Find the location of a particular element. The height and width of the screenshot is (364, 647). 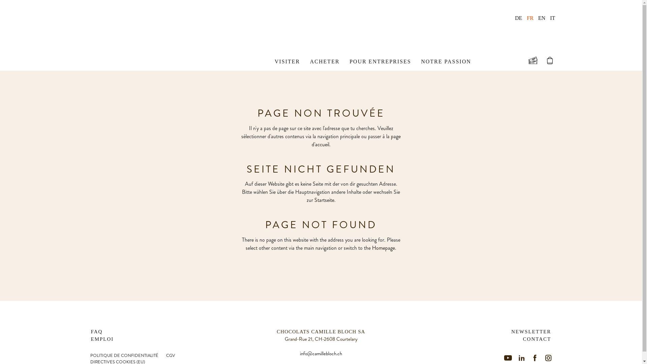

NEWSLETTER is located at coordinates (531, 332).